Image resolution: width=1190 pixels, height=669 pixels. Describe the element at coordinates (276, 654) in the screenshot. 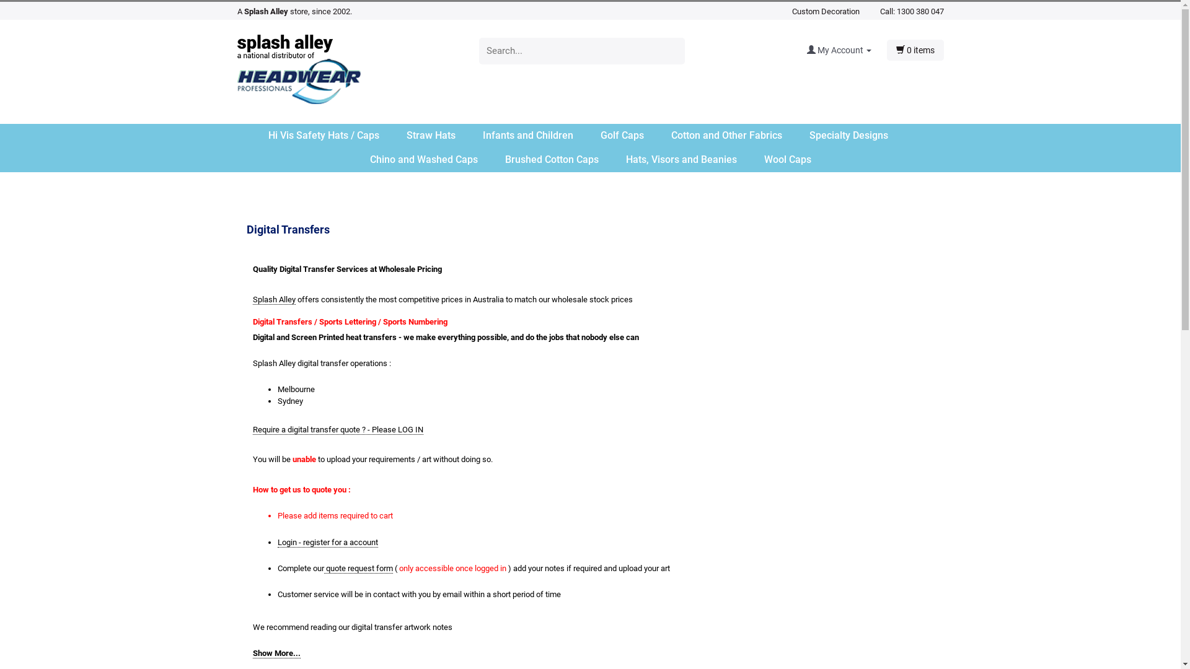

I see `Show More...` at that location.